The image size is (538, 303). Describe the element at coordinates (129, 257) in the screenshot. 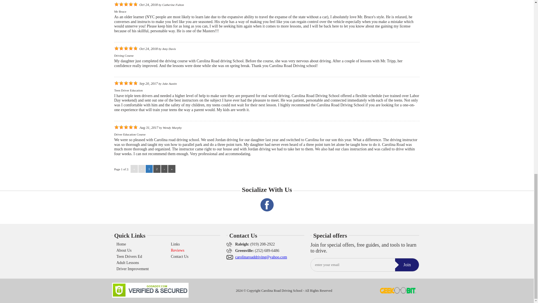

I see `Teen Drivers Ed` at that location.